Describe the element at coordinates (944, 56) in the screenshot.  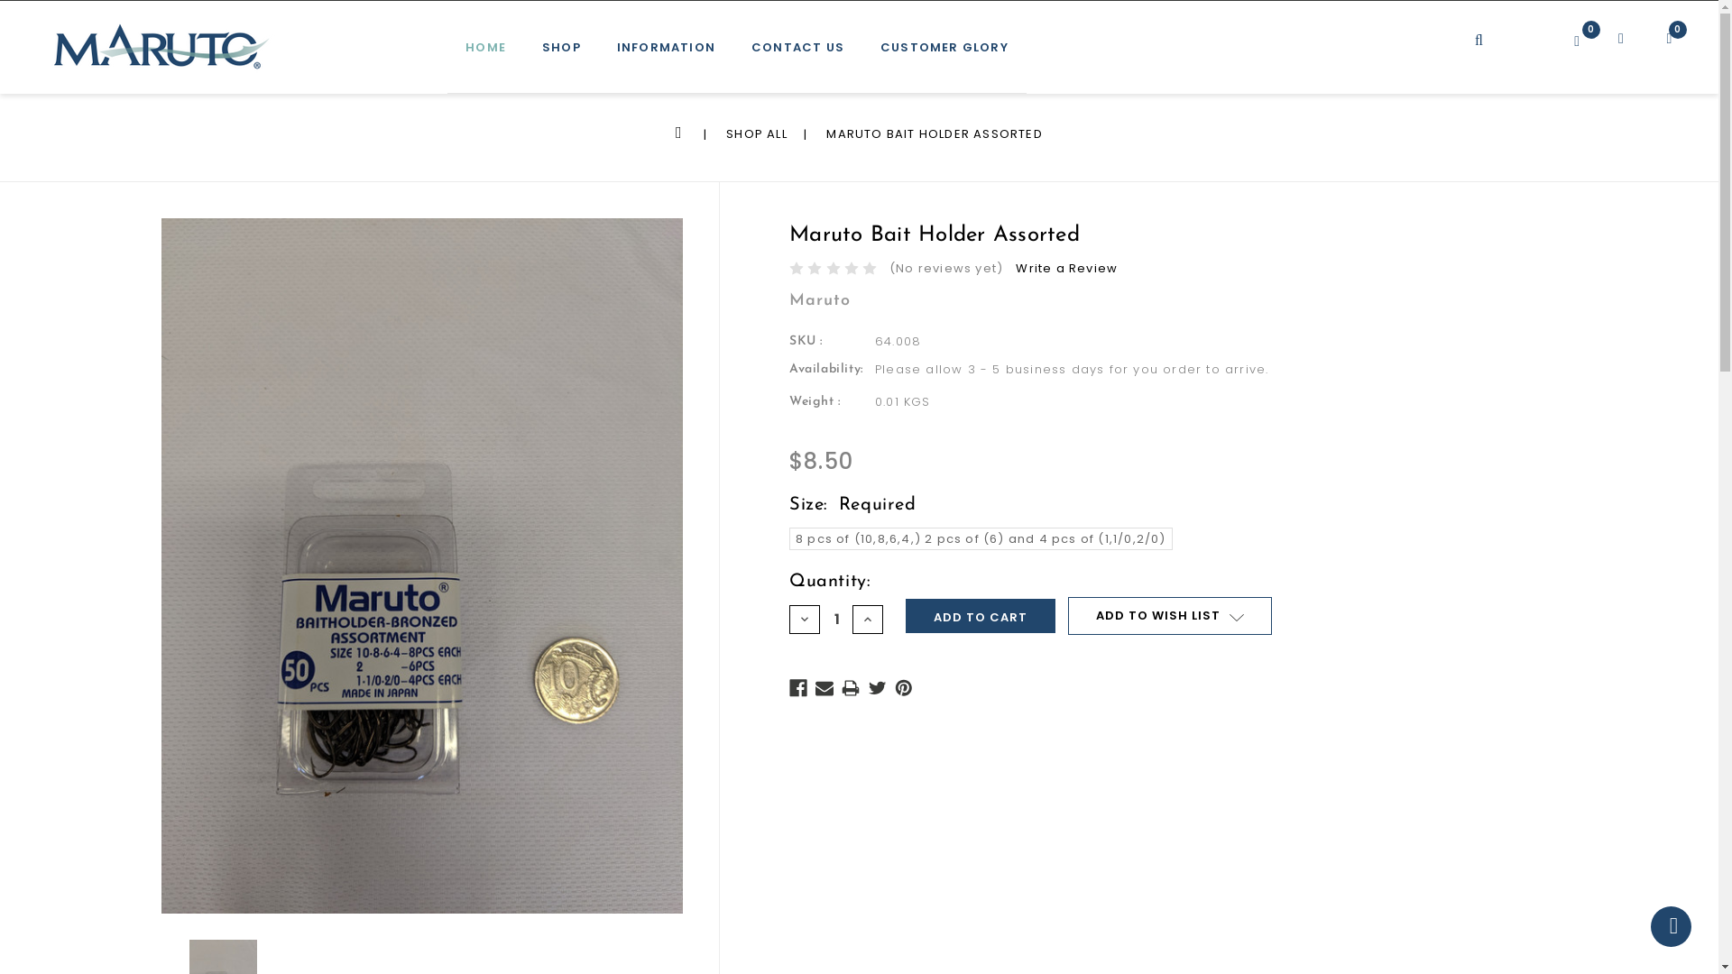
I see `CUSTOMER GLORY` at that location.